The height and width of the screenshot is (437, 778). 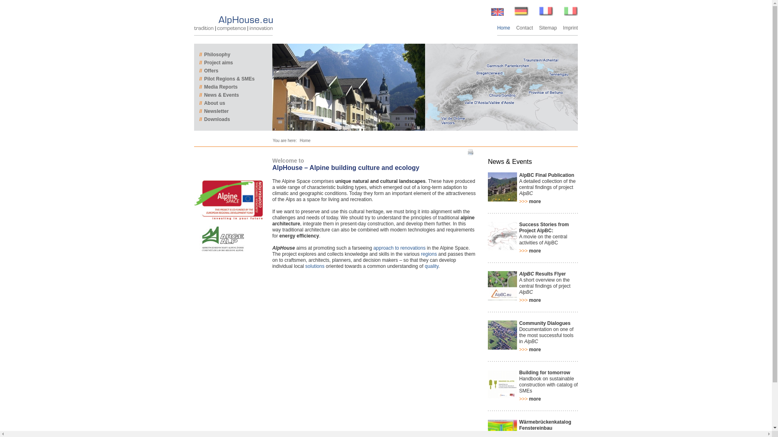 I want to click on quality, so click(x=432, y=266).